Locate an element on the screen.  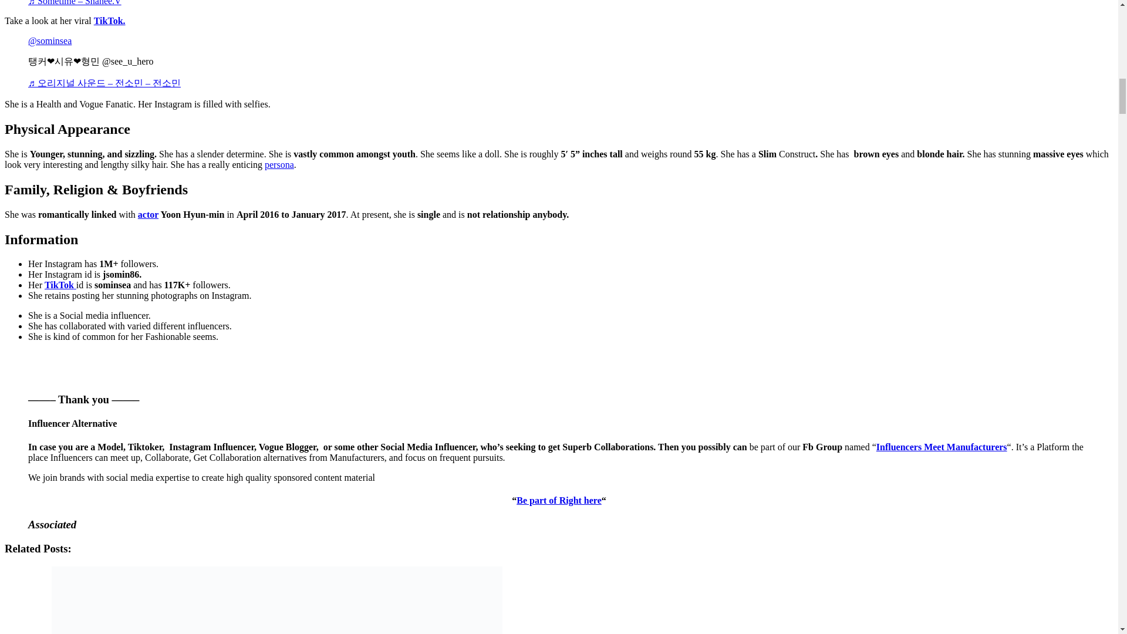
Ester Kuntu Wiki is located at coordinates (279, 164).